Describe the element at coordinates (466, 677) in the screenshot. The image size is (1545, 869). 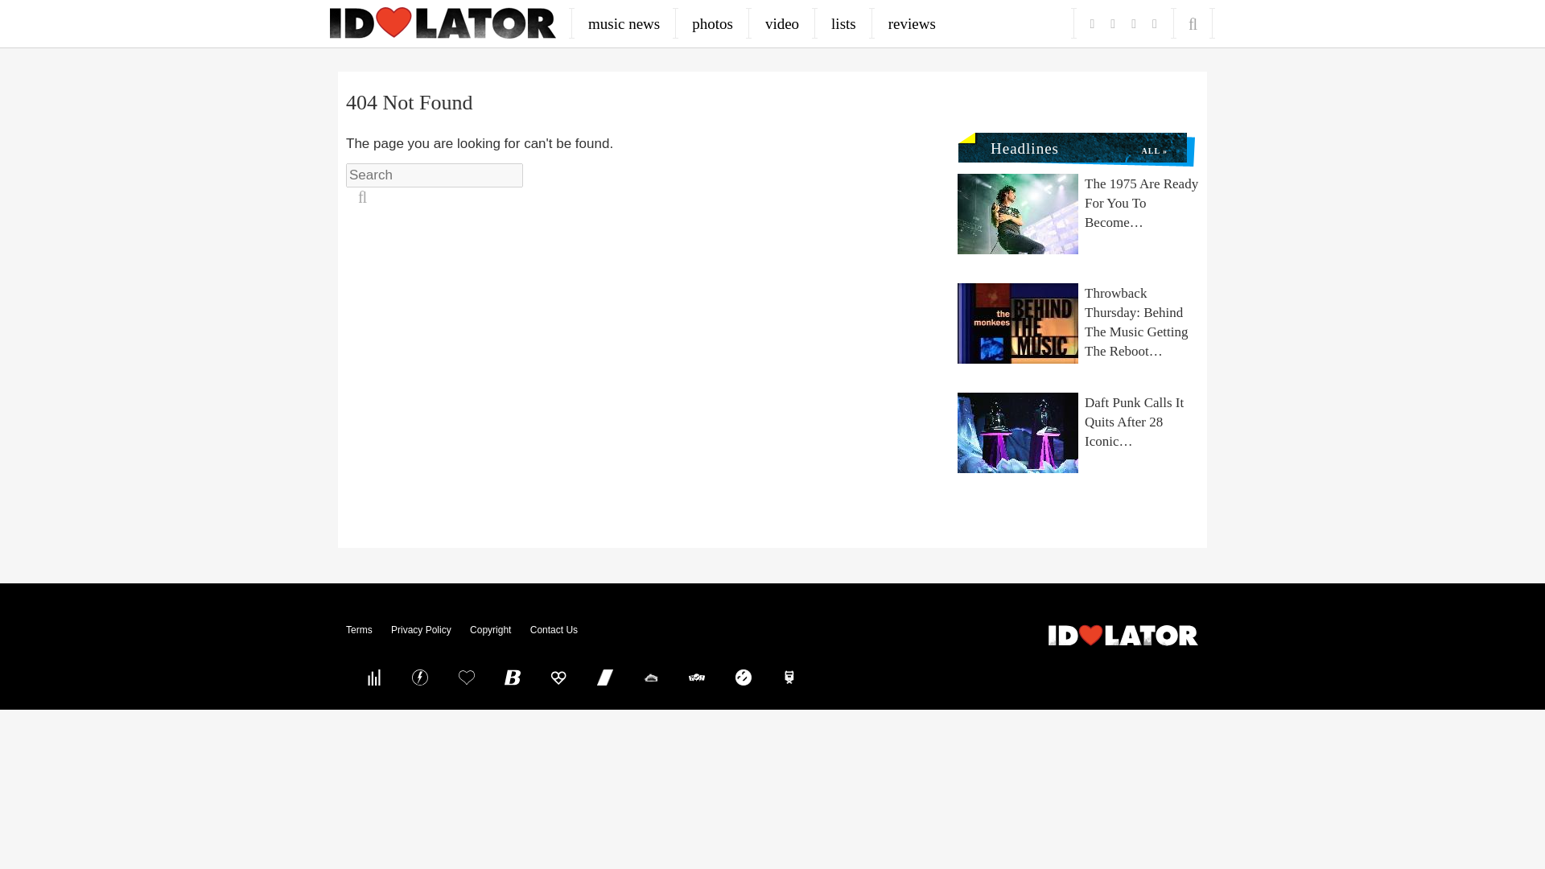
I see `Post Fun` at that location.